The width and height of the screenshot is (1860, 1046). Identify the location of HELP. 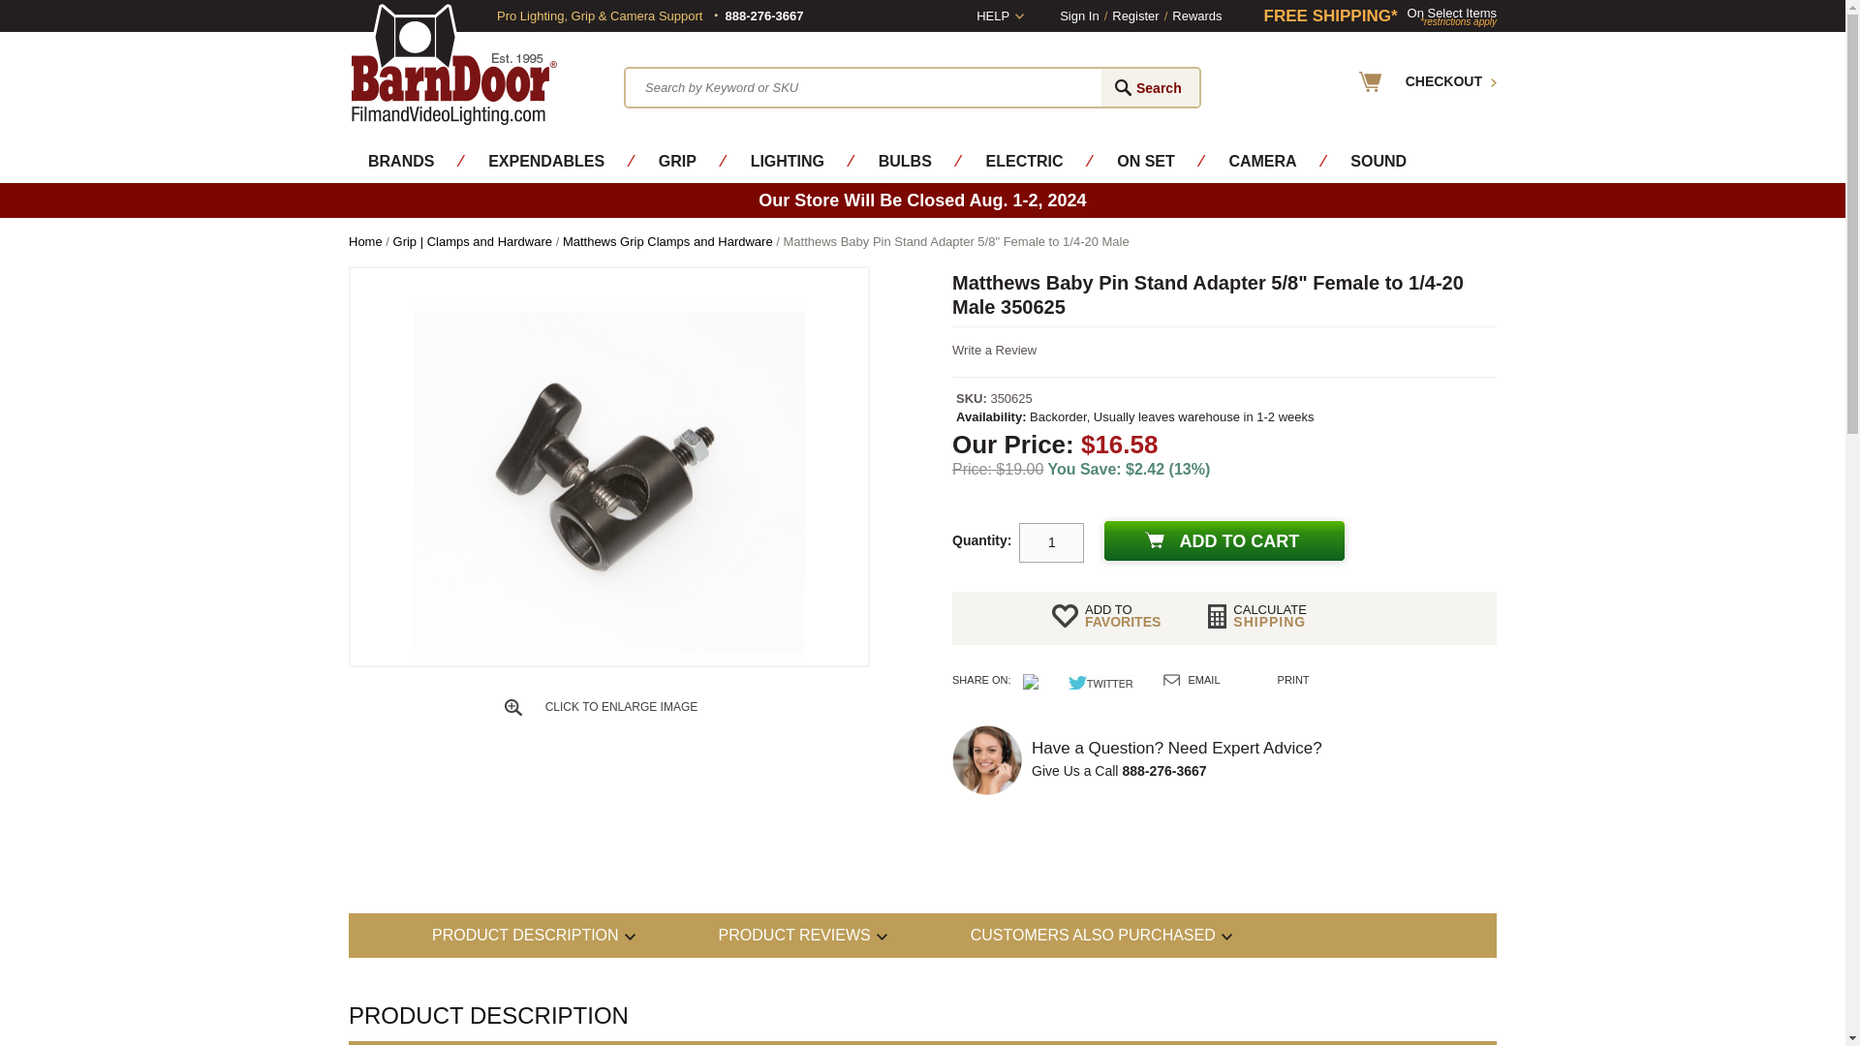
(1000, 15).